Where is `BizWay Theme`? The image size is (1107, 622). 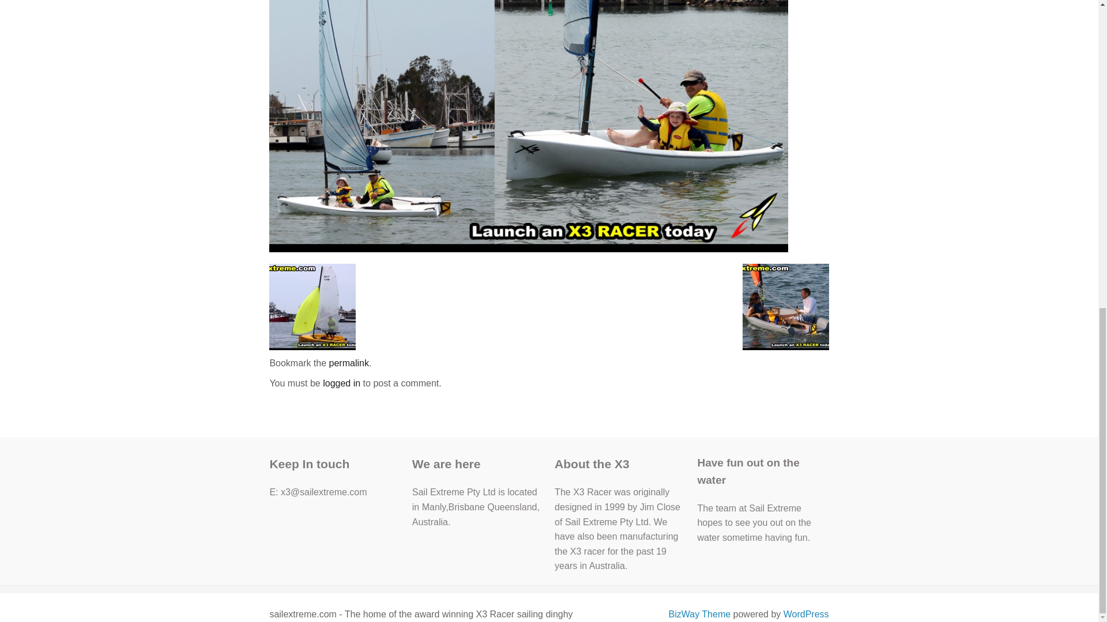 BizWay Theme is located at coordinates (699, 614).